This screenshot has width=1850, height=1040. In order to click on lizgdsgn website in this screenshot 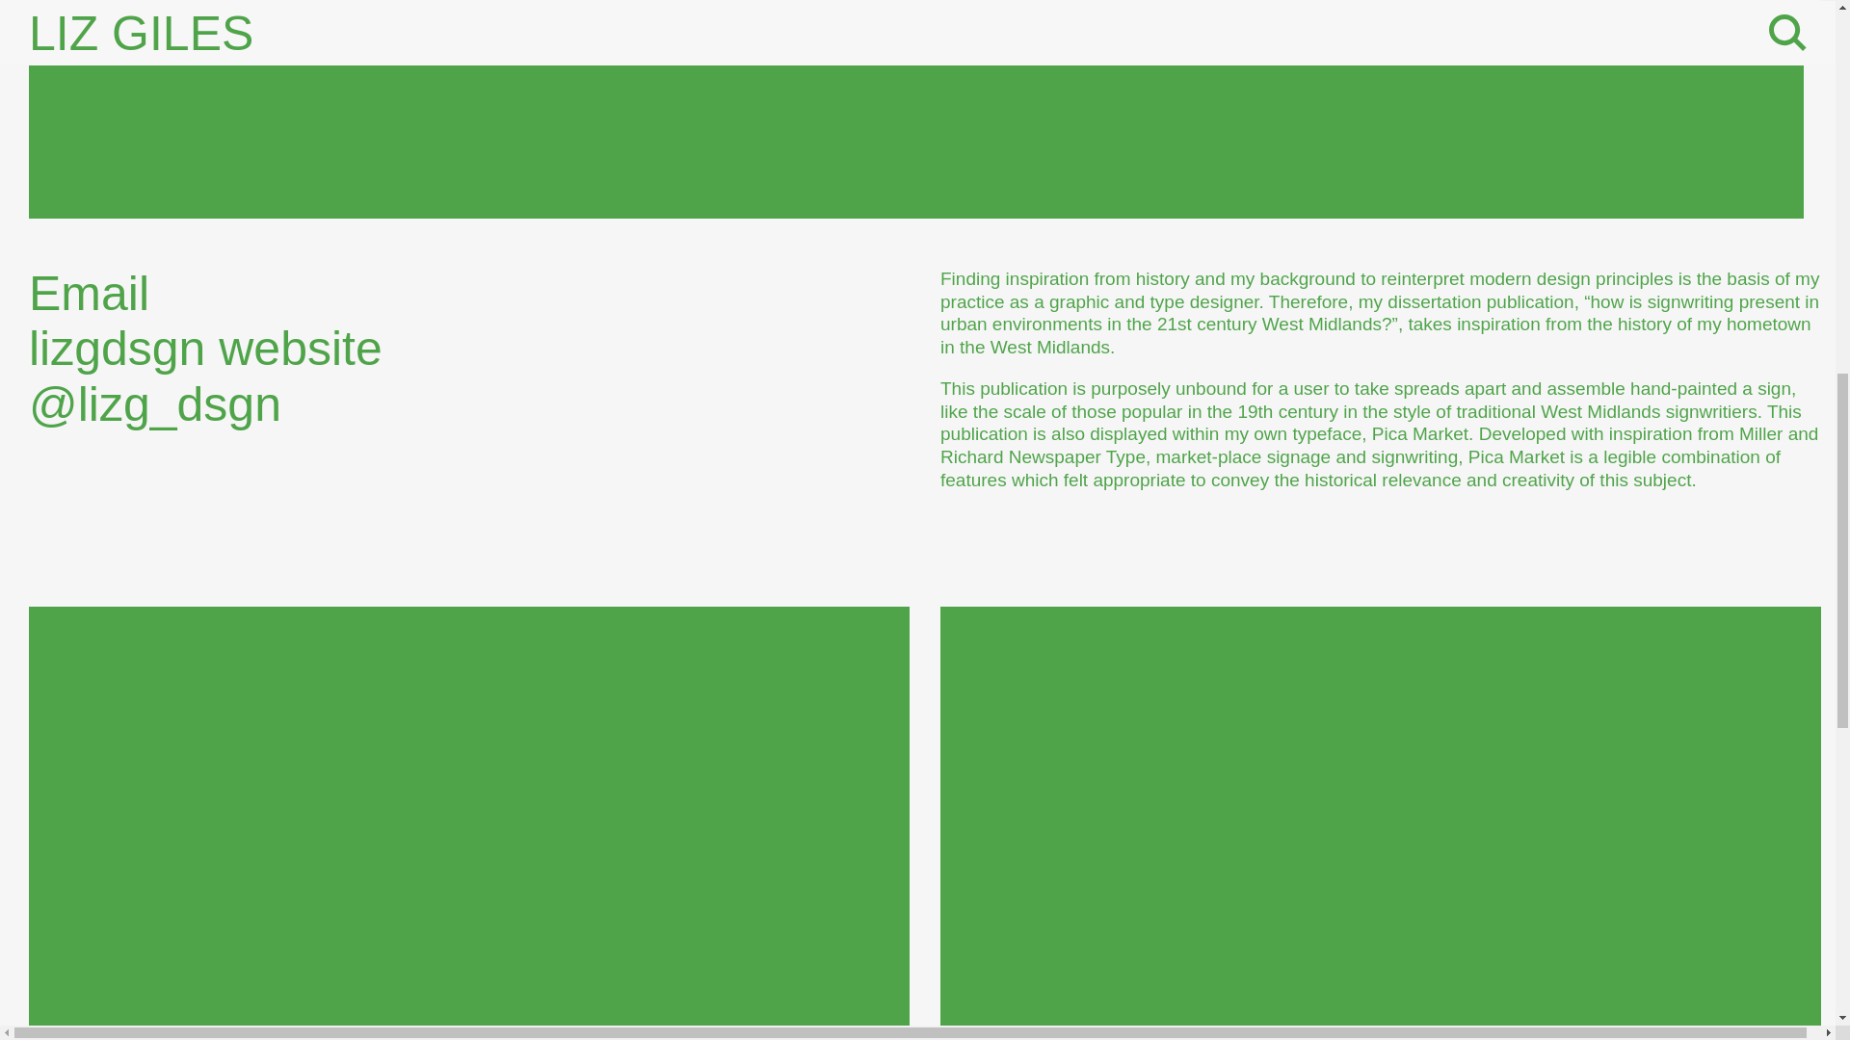, I will do `click(225, 348)`.